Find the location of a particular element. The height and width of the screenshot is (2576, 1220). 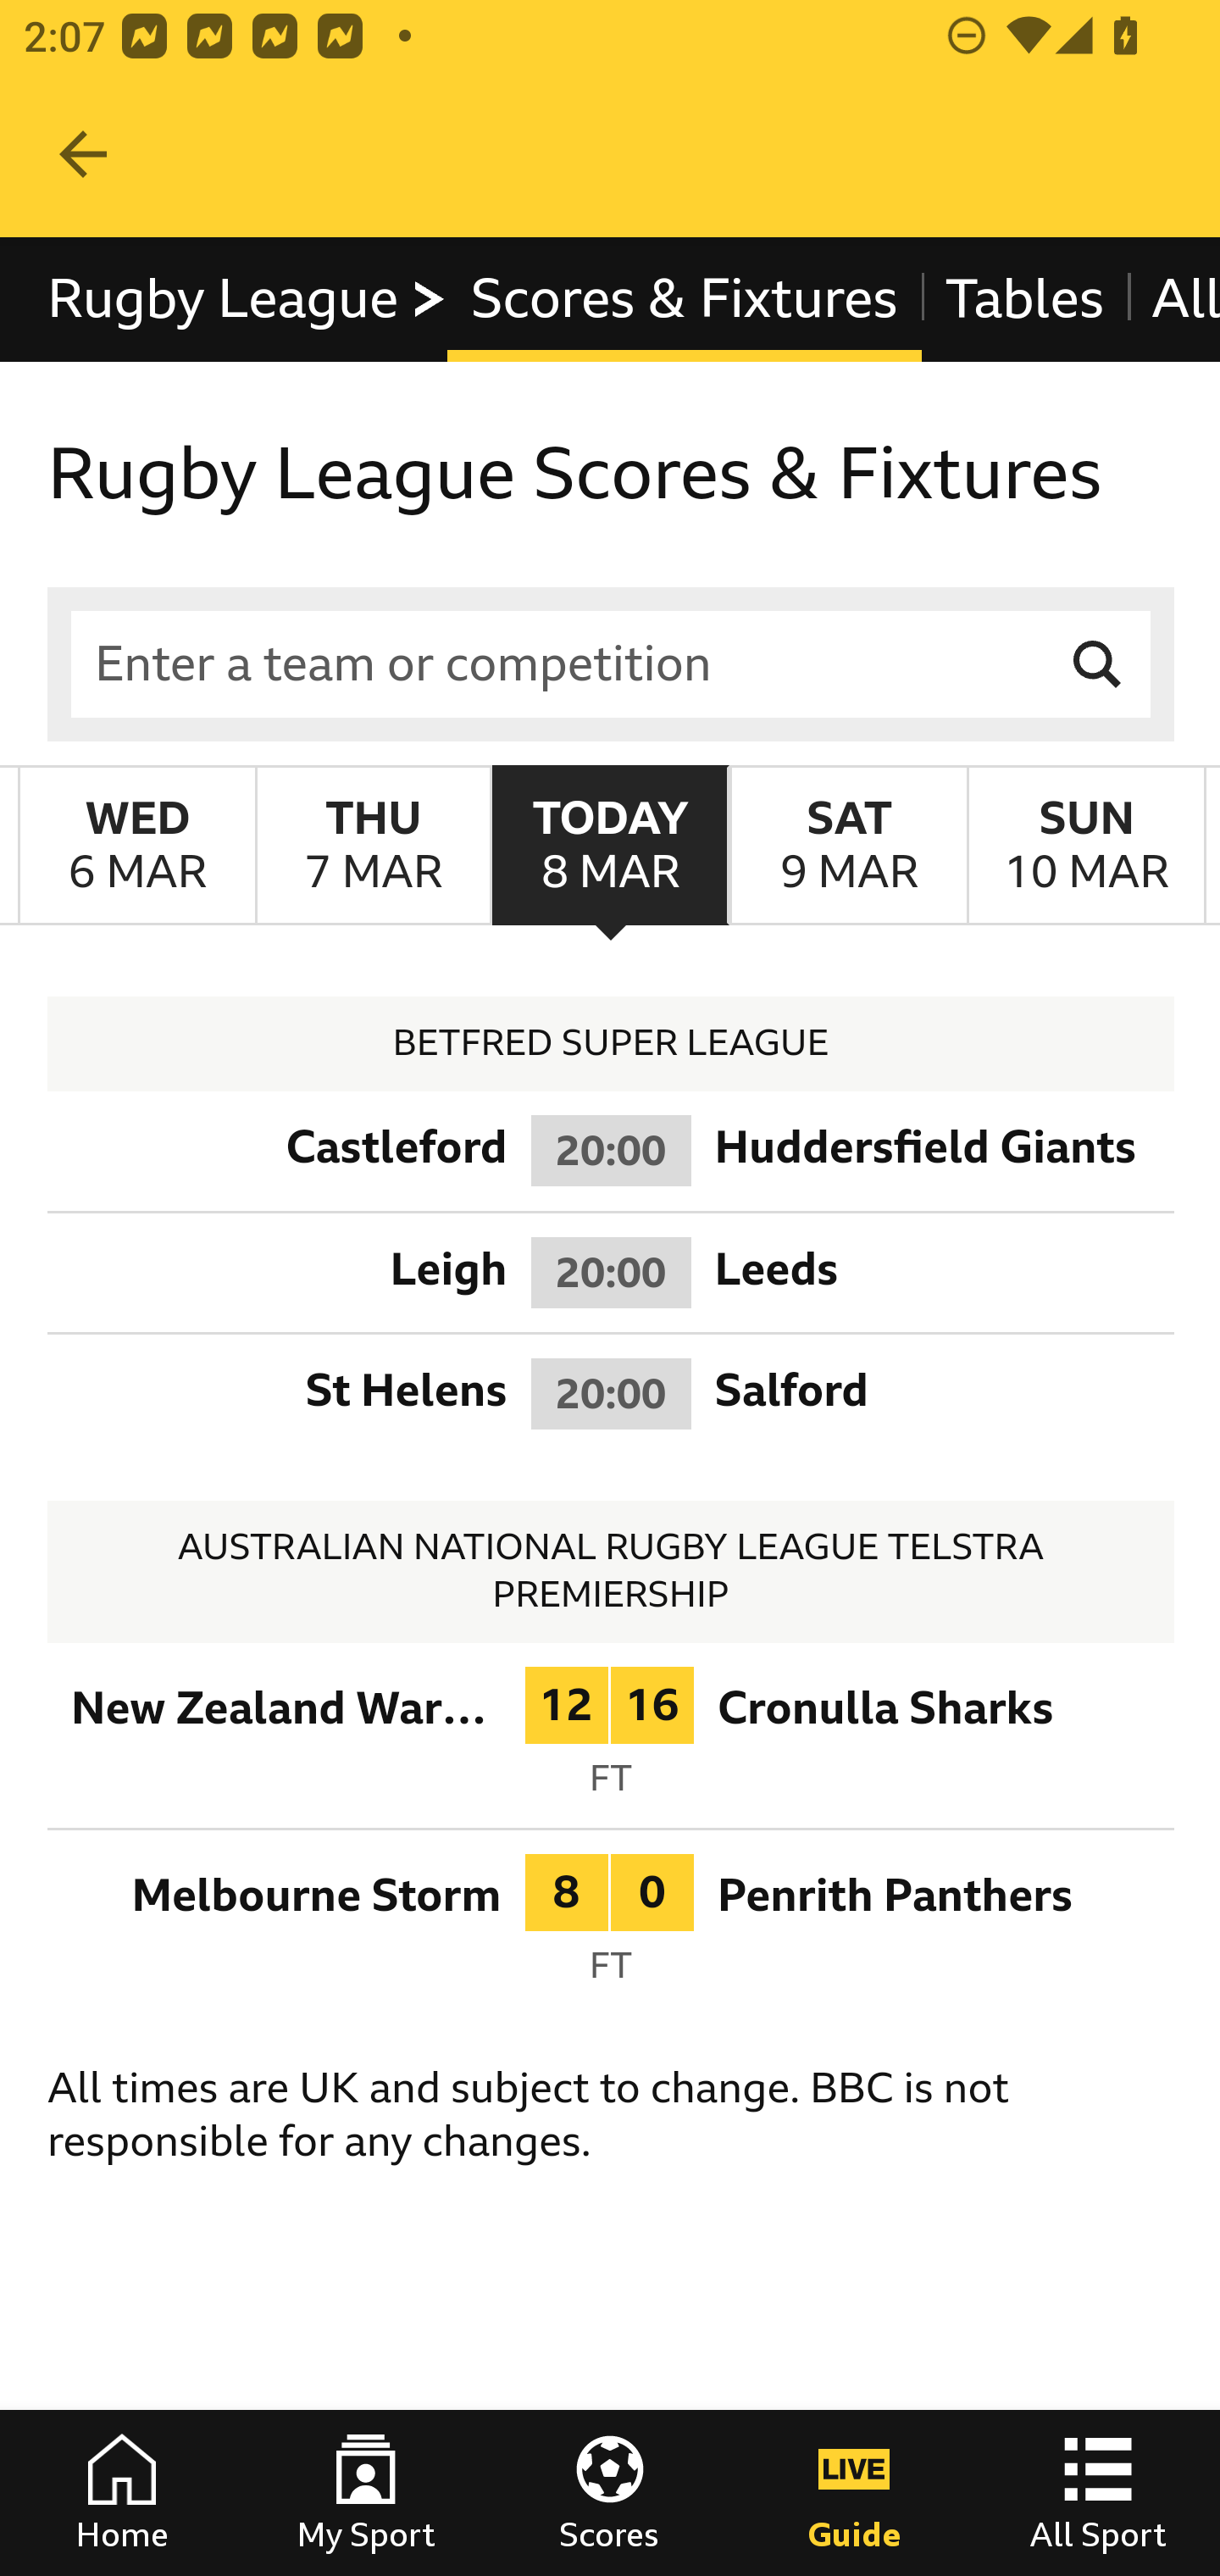

SundayMarch 10th Sunday March 10th is located at coordinates (1086, 844).